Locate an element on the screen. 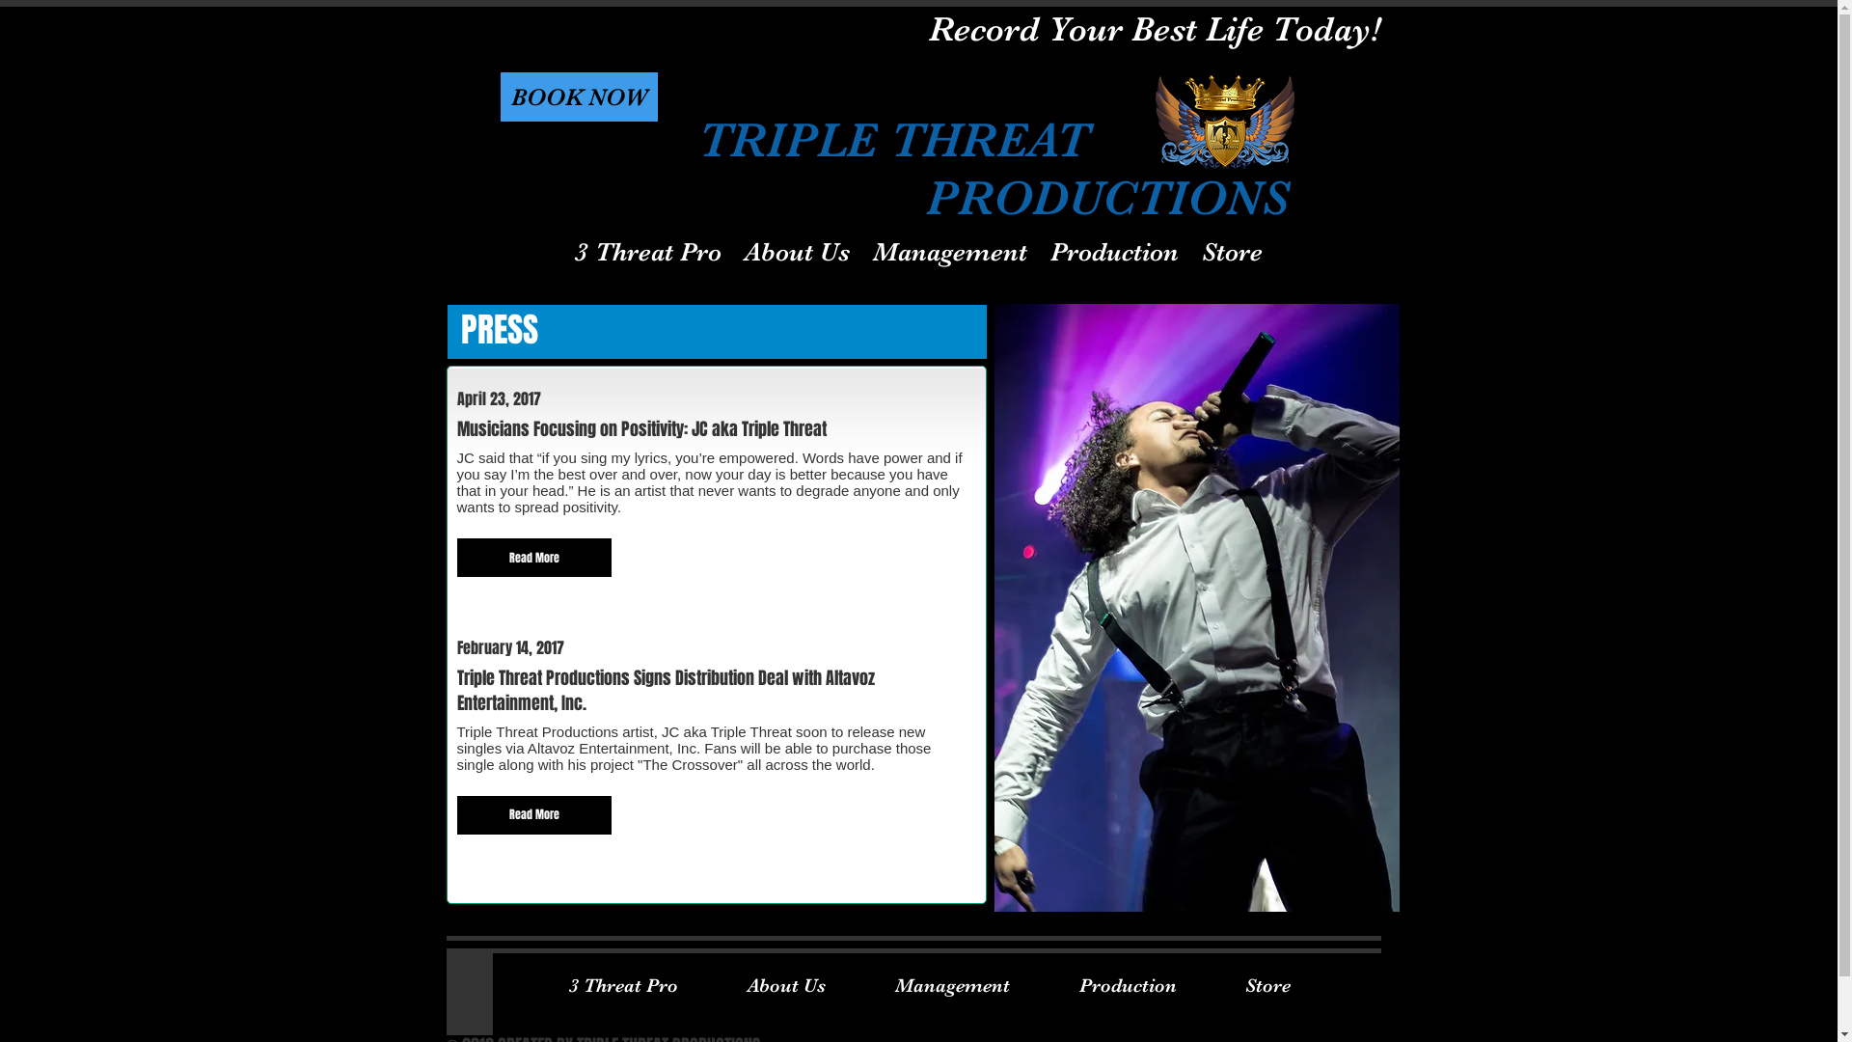  Musicians Focusing on Positivity: JC aka Triple Threat is located at coordinates (716, 429).